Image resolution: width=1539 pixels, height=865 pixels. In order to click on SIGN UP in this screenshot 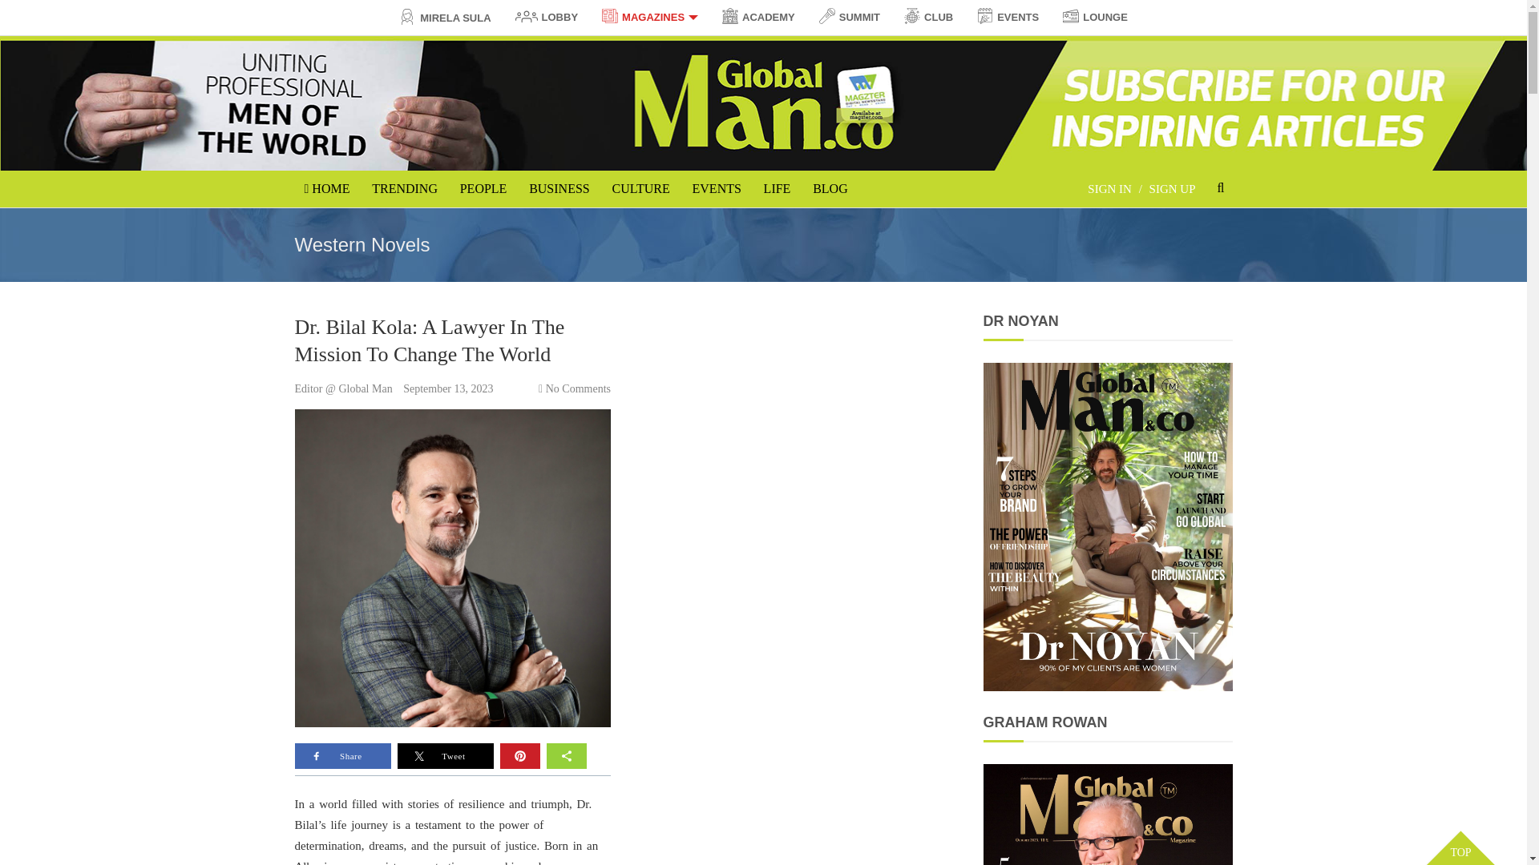, I will do `click(1172, 187)`.